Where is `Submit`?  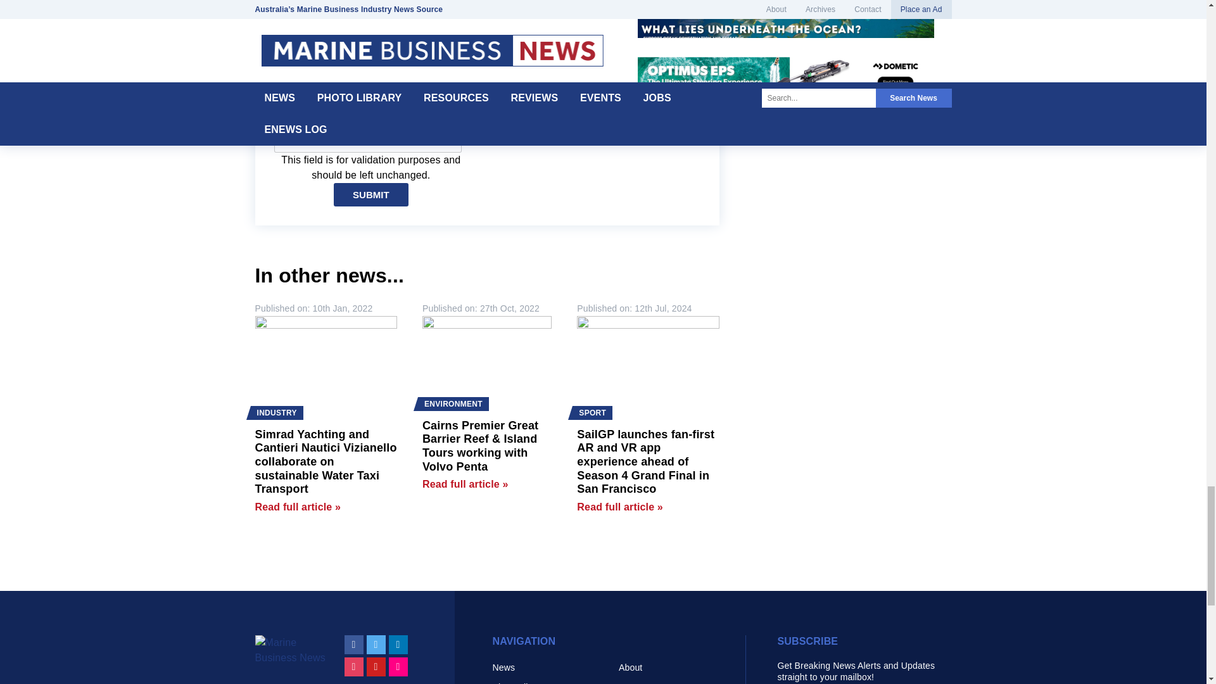 Submit is located at coordinates (371, 195).